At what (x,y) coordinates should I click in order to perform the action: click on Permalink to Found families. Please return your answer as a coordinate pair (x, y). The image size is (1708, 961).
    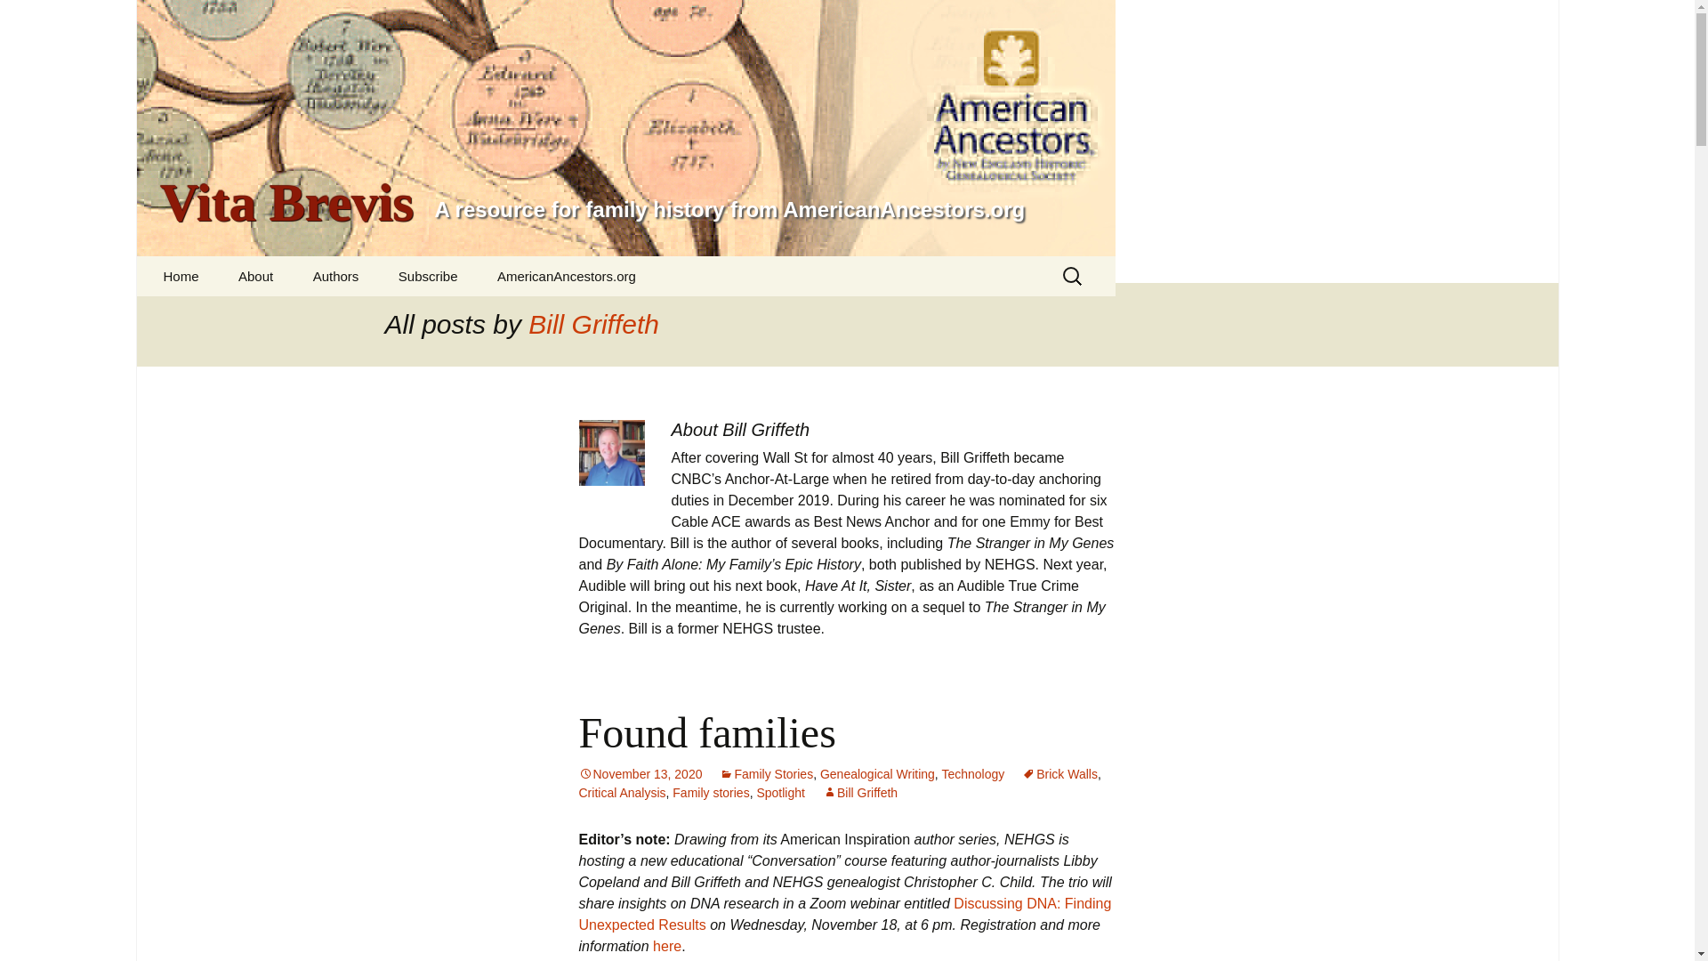
    Looking at the image, I should click on (640, 774).